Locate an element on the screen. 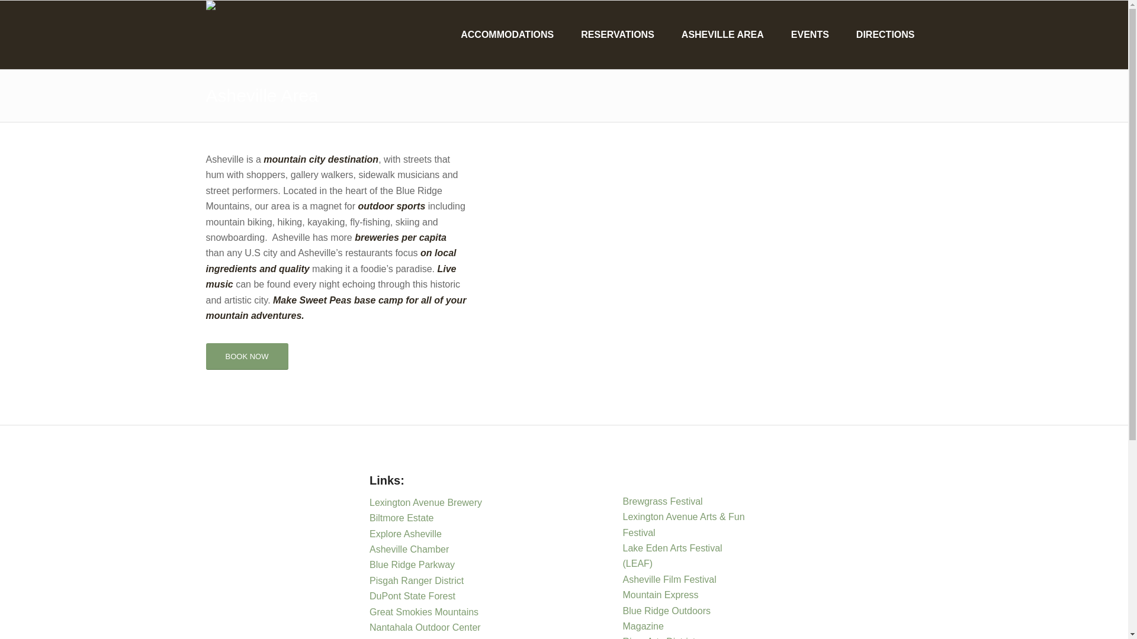 The height and width of the screenshot is (639, 1137). EVENTS is located at coordinates (804, 34).